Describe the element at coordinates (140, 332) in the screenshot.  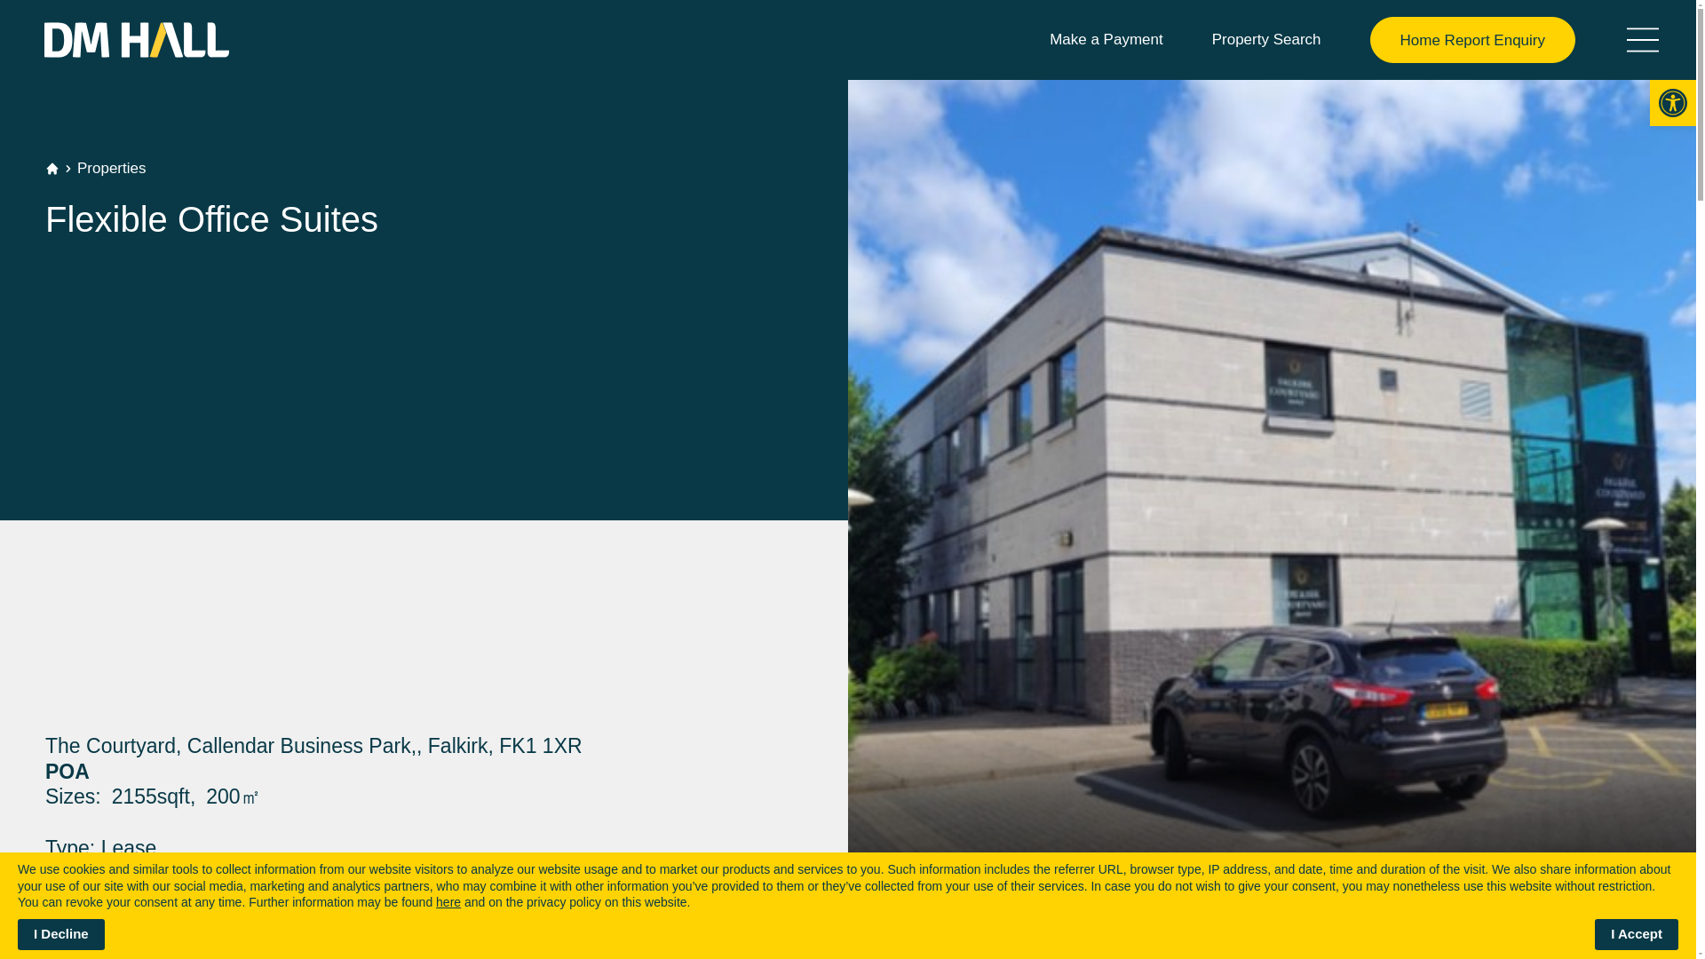
I see `Rural Services` at that location.